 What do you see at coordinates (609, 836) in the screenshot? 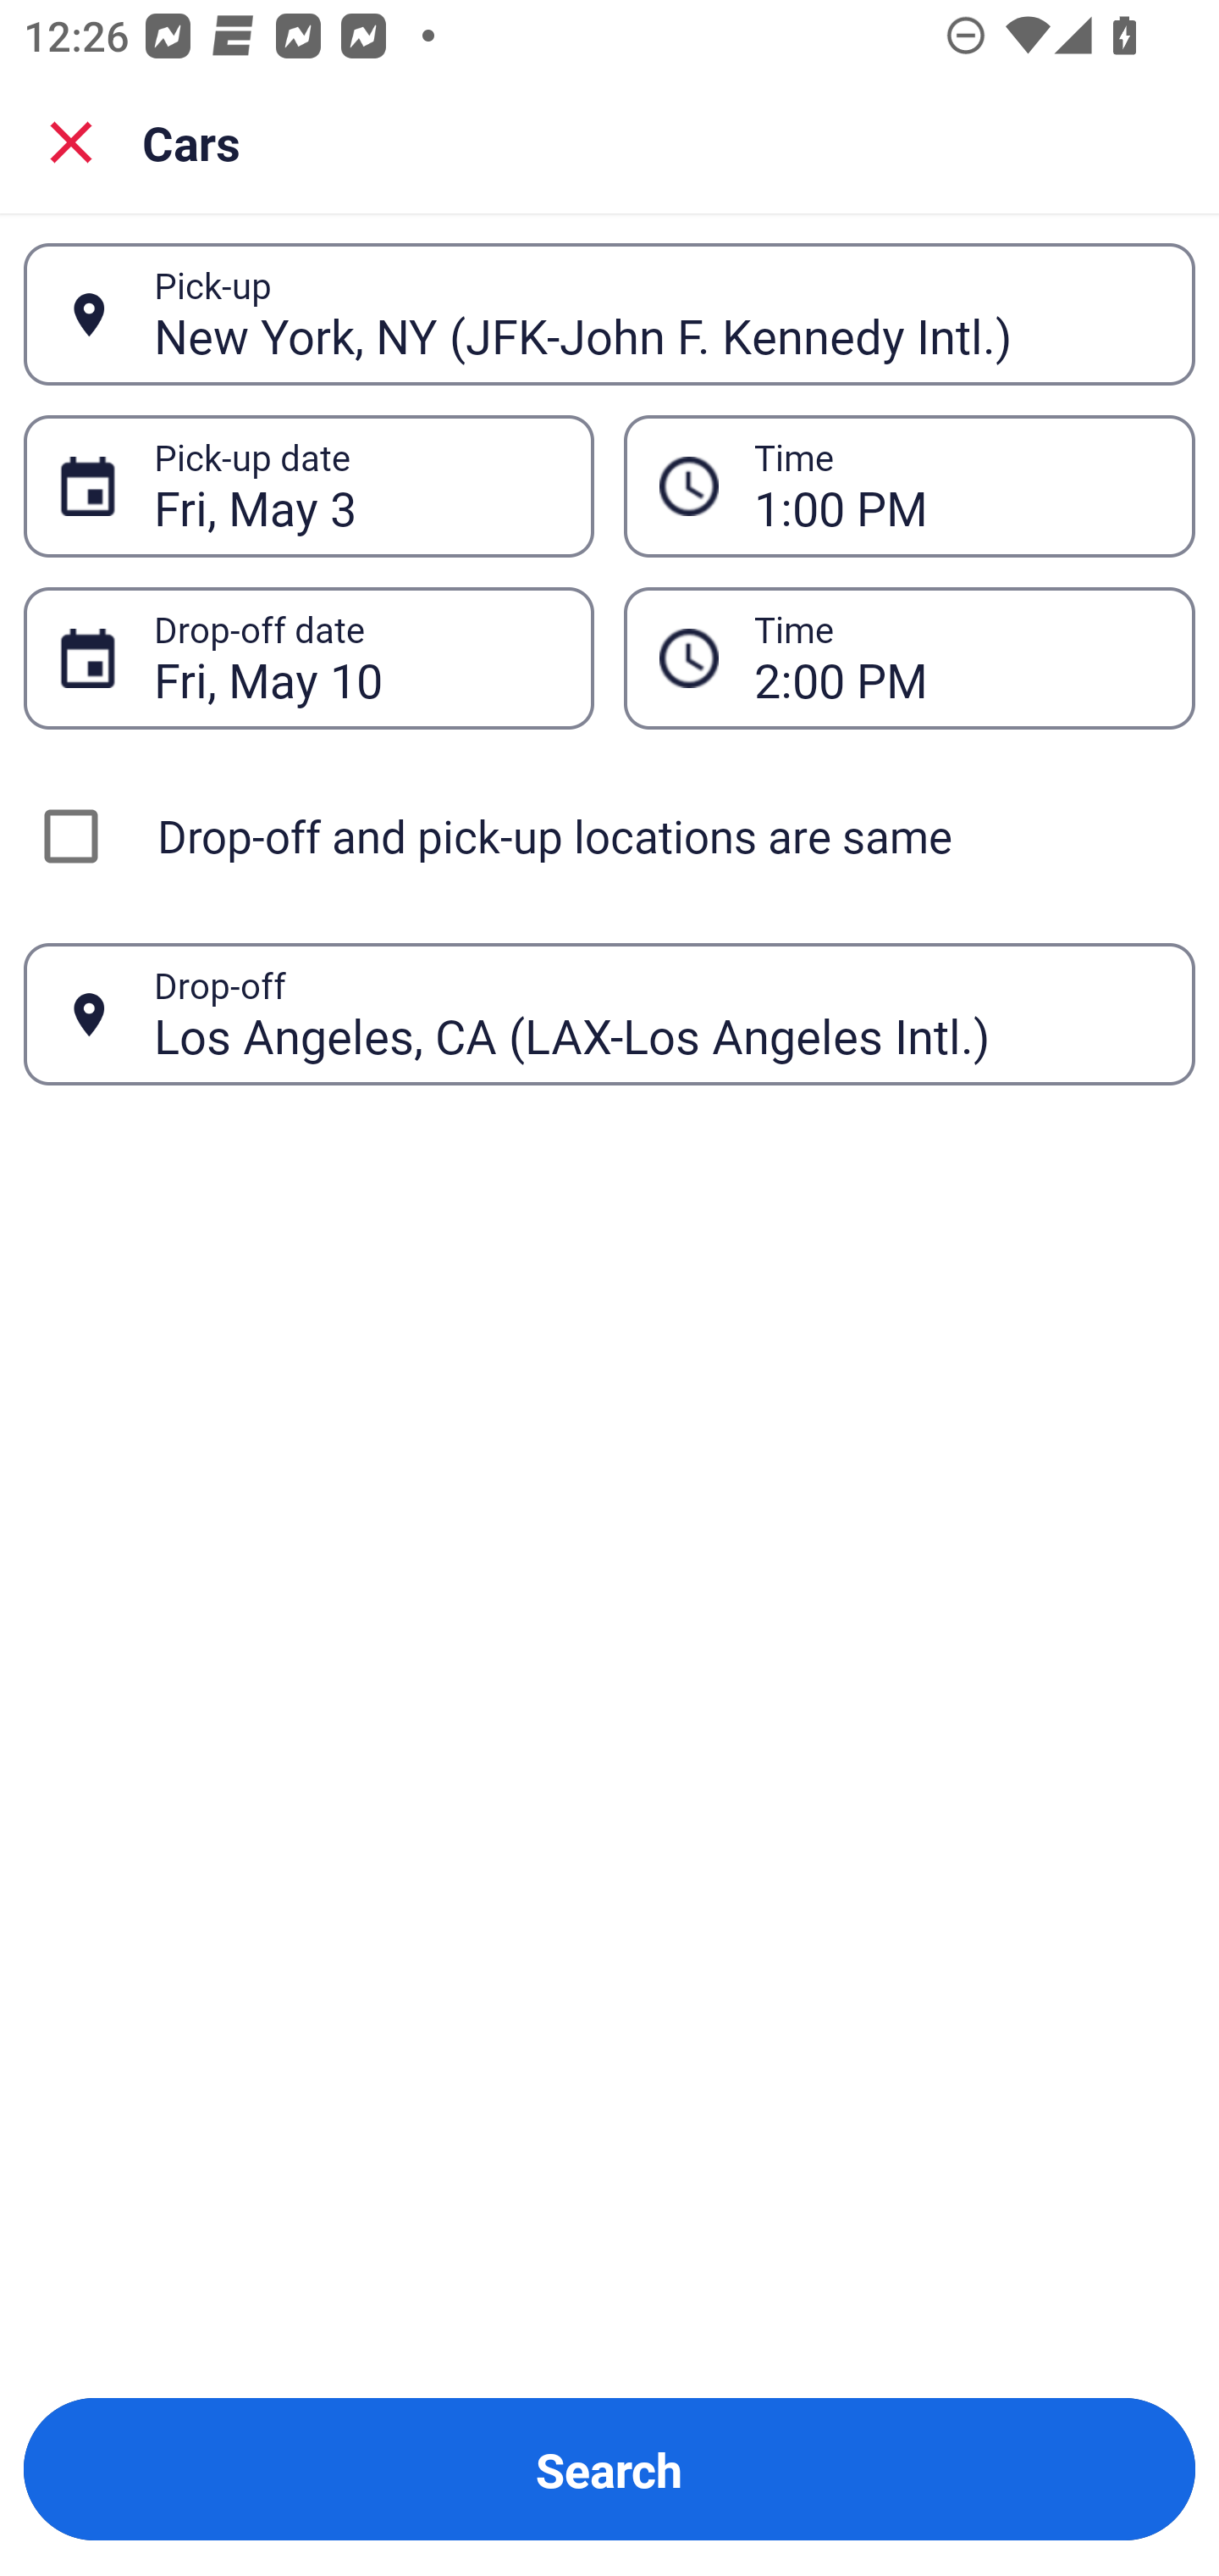
I see `Drop-off and pick-up locations are same` at bounding box center [609, 836].